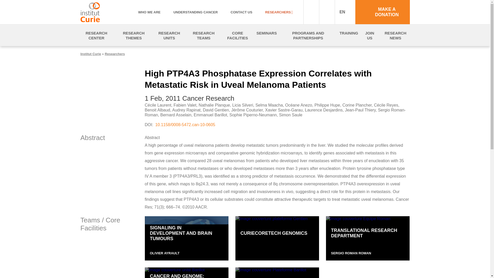 This screenshot has height=278, width=494. What do you see at coordinates (395, 35) in the screenshot?
I see `RESEARCH NEWS` at bounding box center [395, 35].